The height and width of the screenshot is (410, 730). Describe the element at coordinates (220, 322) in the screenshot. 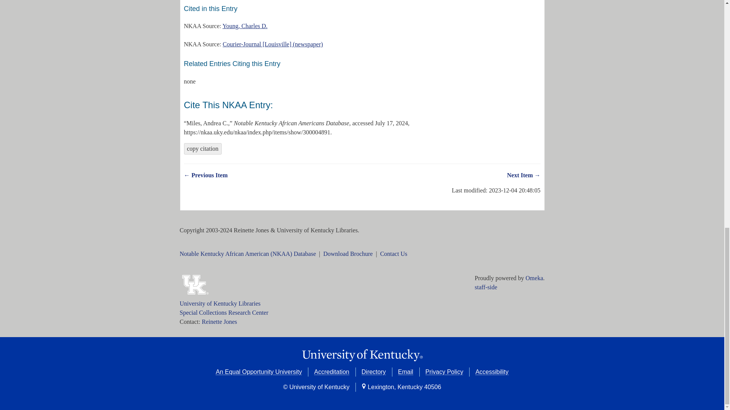

I see `Reinette Jones` at that location.